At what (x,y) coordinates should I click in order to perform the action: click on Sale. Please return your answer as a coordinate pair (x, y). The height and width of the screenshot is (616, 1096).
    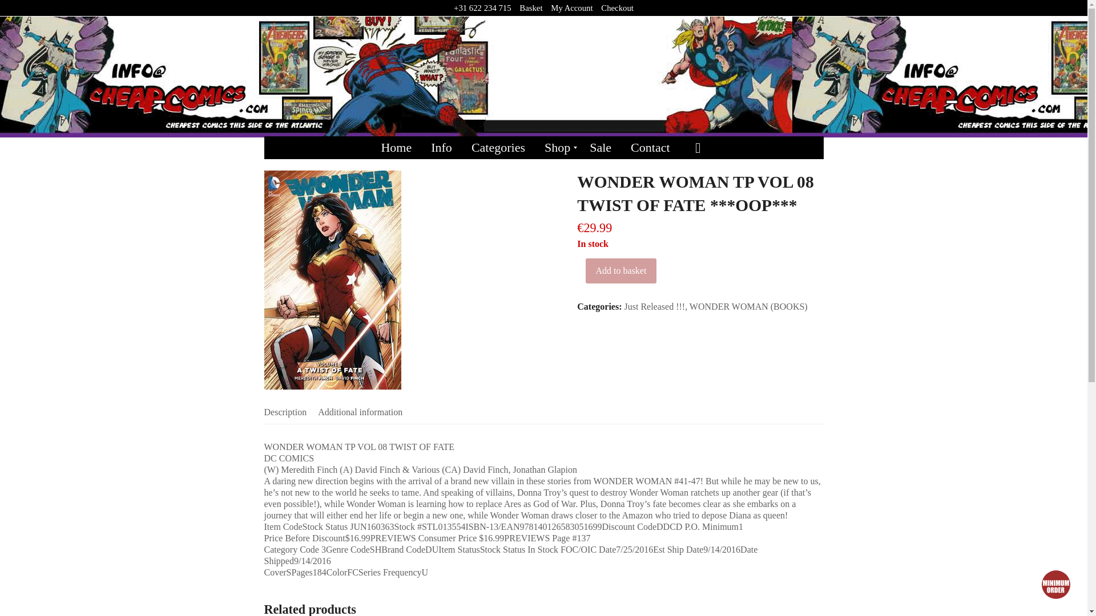
    Looking at the image, I should click on (601, 147).